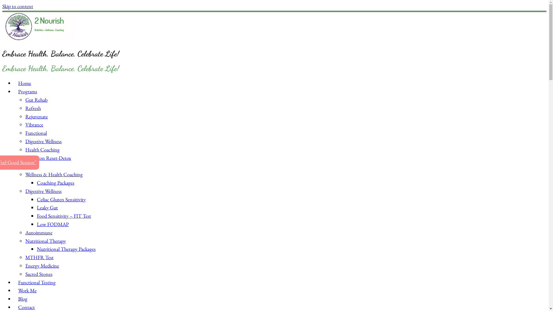 The height and width of the screenshot is (311, 553). Describe the element at coordinates (43, 191) in the screenshot. I see `Digestive Wellness` at that location.